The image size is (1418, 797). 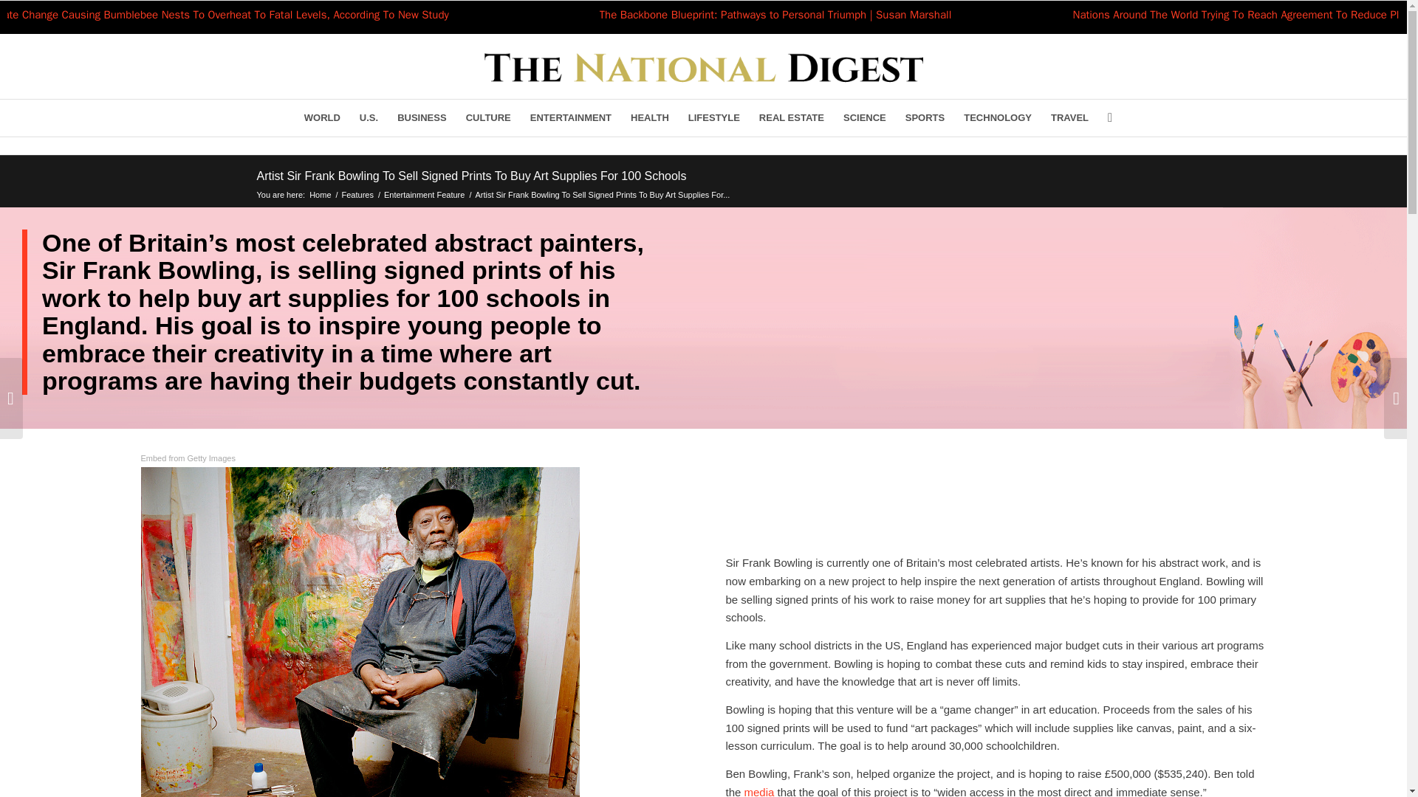 I want to click on U.S., so click(x=369, y=118).